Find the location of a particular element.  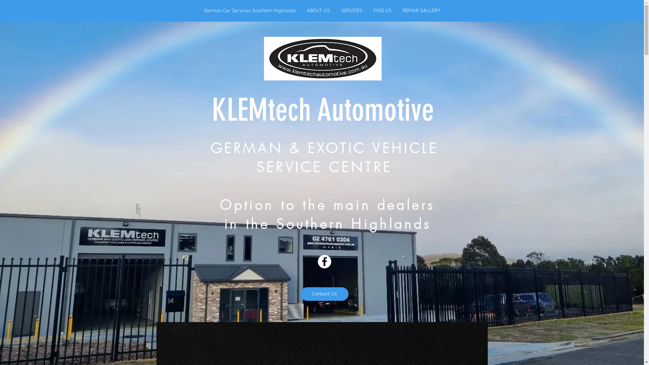

Contact Us is located at coordinates (324, 294).